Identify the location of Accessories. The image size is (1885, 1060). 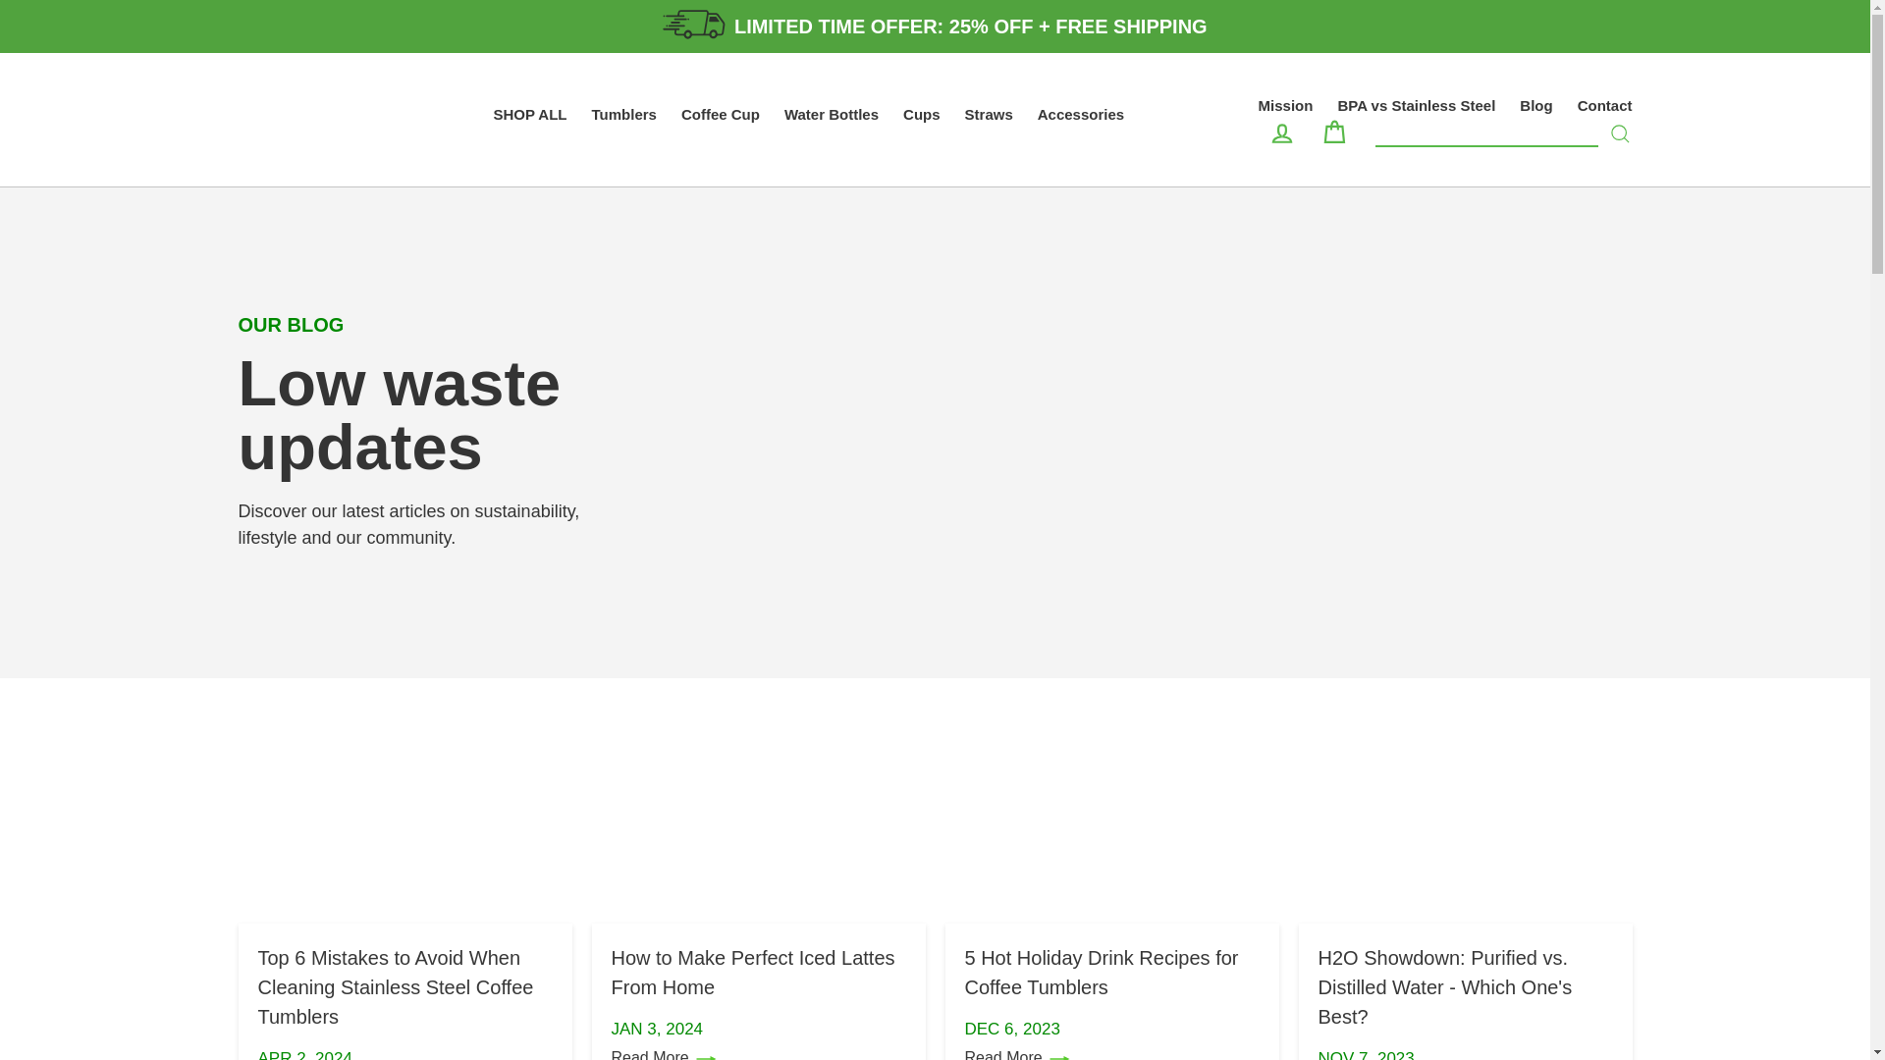
(1080, 114).